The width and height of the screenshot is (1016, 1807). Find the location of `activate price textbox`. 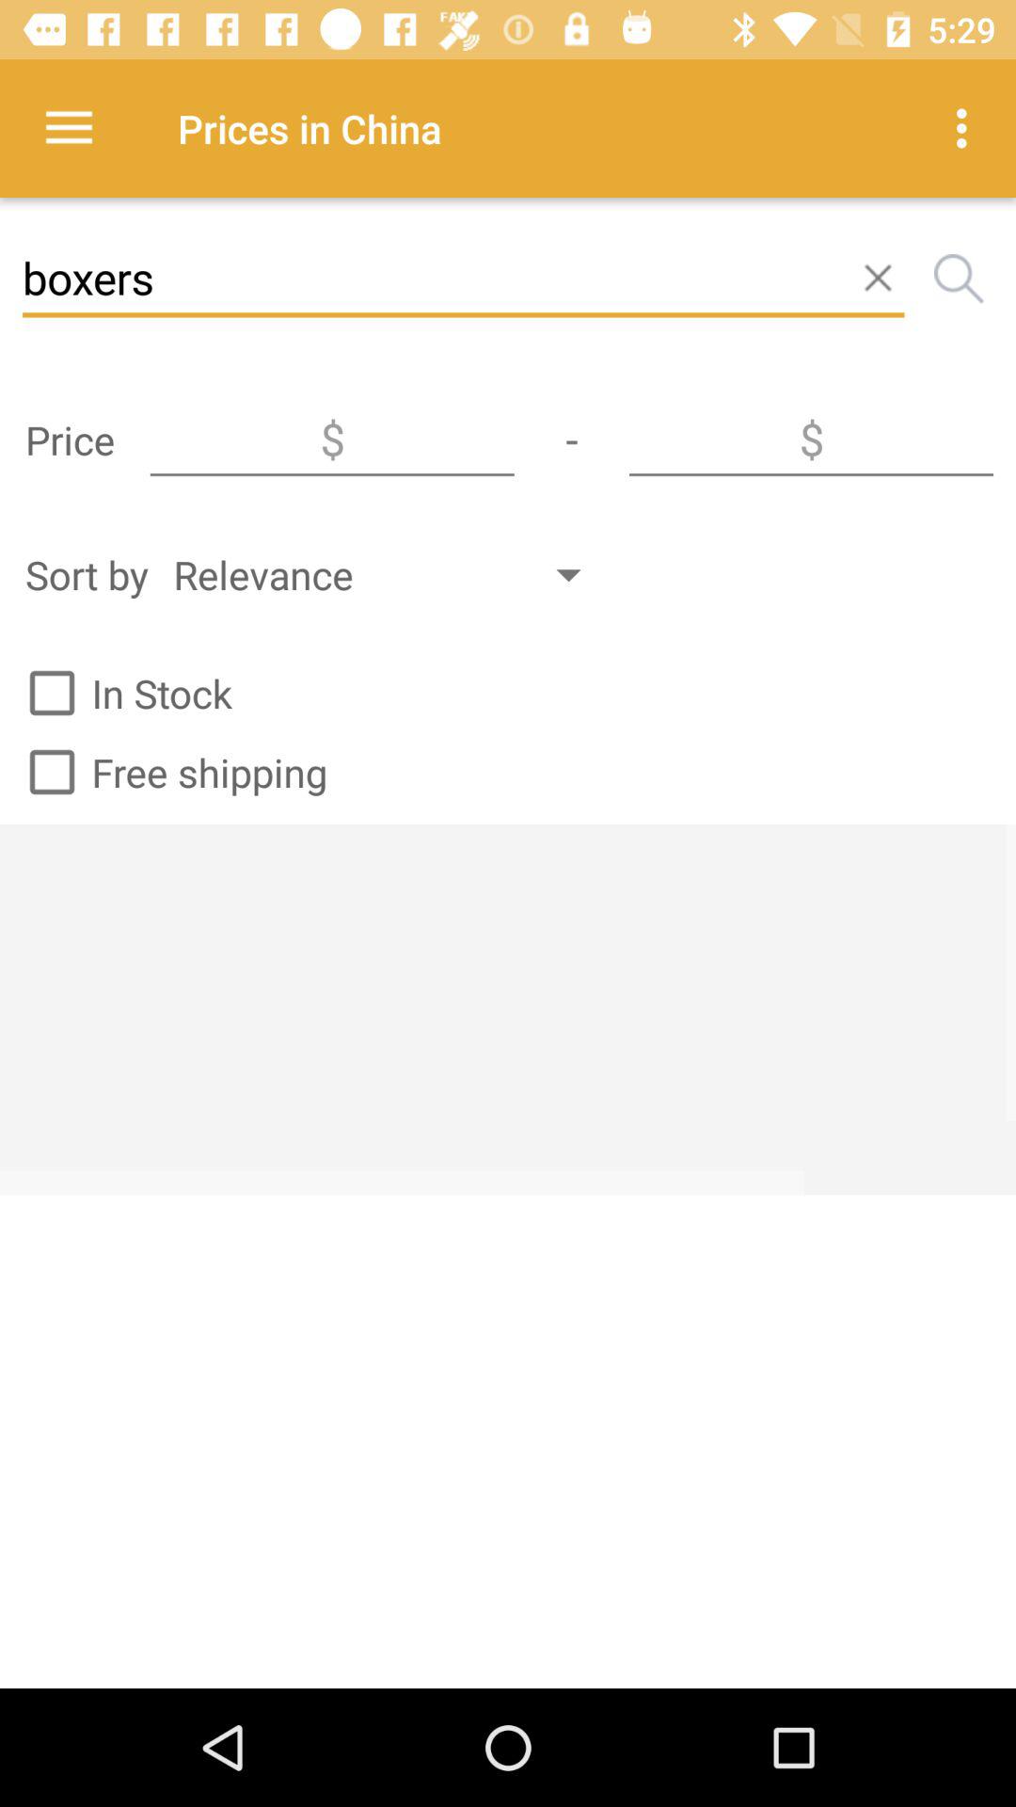

activate price textbox is located at coordinates (811, 440).